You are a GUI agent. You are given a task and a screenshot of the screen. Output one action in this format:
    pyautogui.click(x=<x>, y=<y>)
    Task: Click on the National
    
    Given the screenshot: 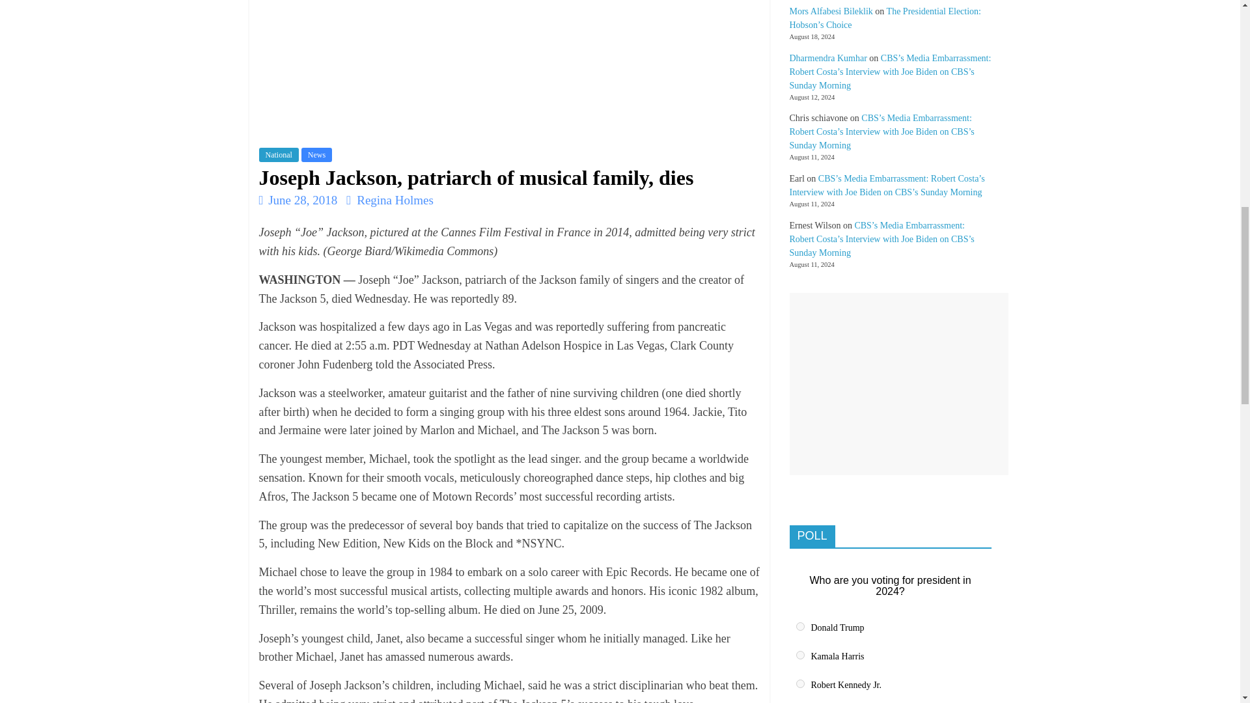 What is the action you would take?
    pyautogui.click(x=279, y=155)
    